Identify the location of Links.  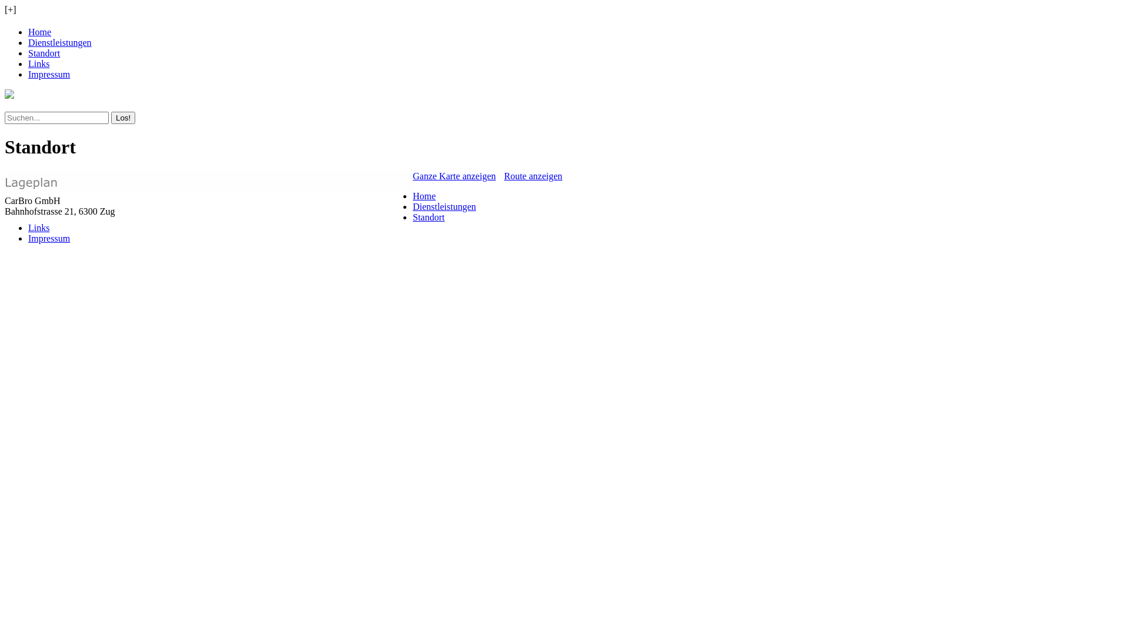
(39, 228).